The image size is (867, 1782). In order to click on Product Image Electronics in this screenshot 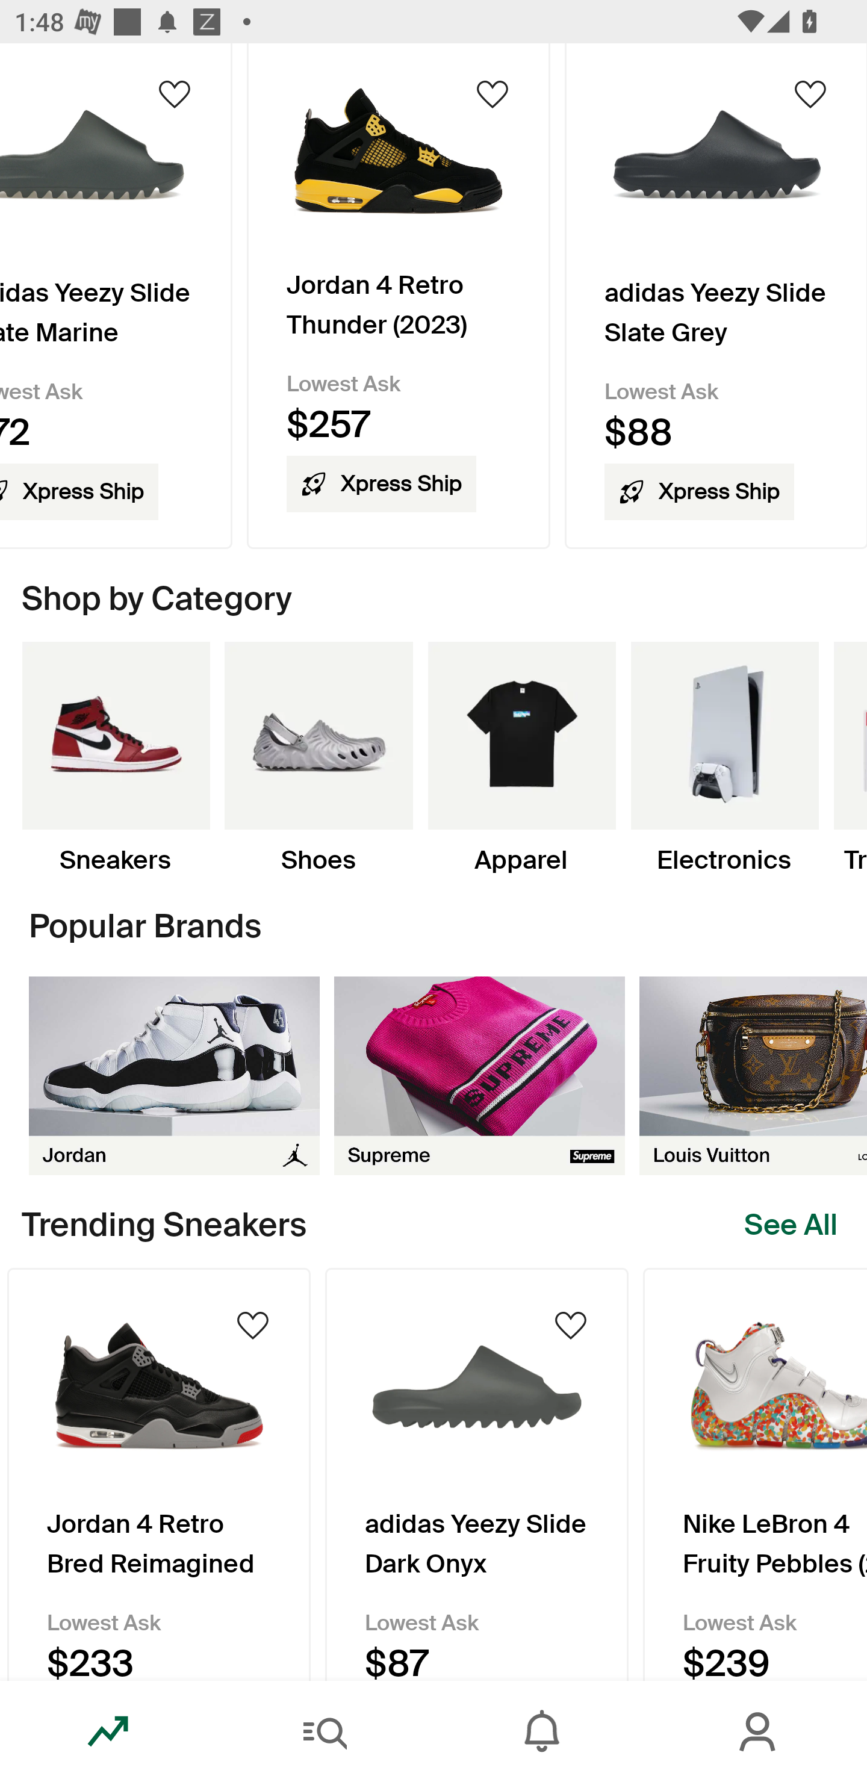, I will do `click(724, 759)`.